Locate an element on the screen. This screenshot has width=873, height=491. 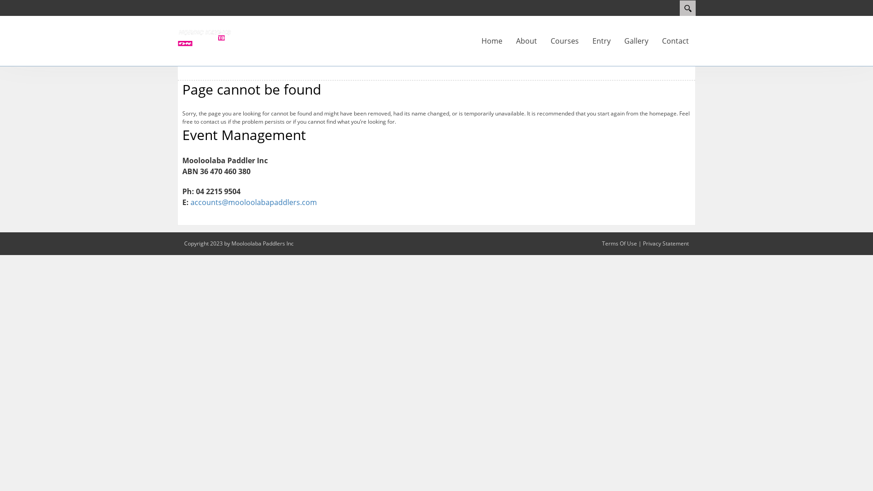
Contact is located at coordinates (676, 41).